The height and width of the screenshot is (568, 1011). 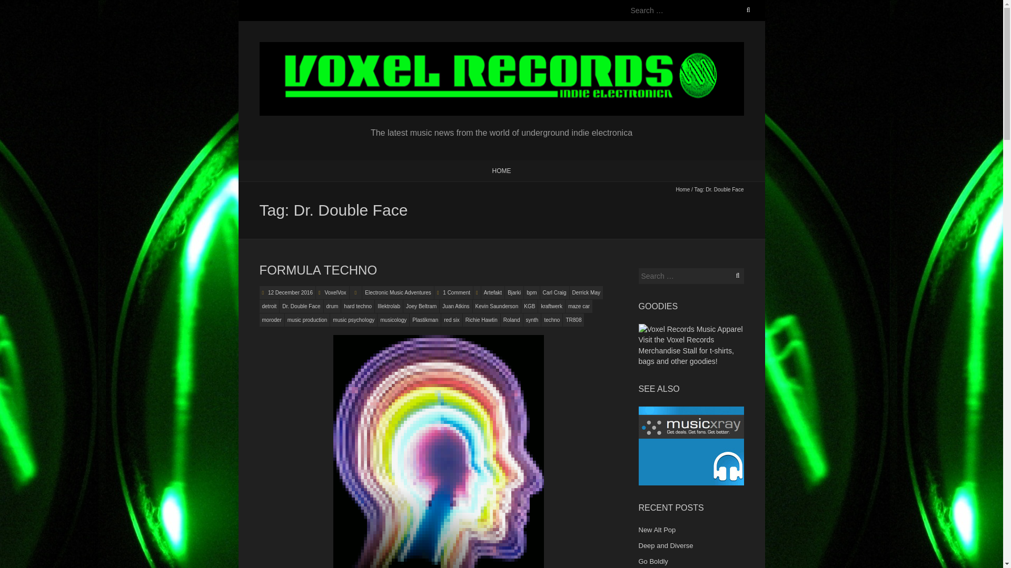 What do you see at coordinates (335, 292) in the screenshot?
I see `VoxelVox` at bounding box center [335, 292].